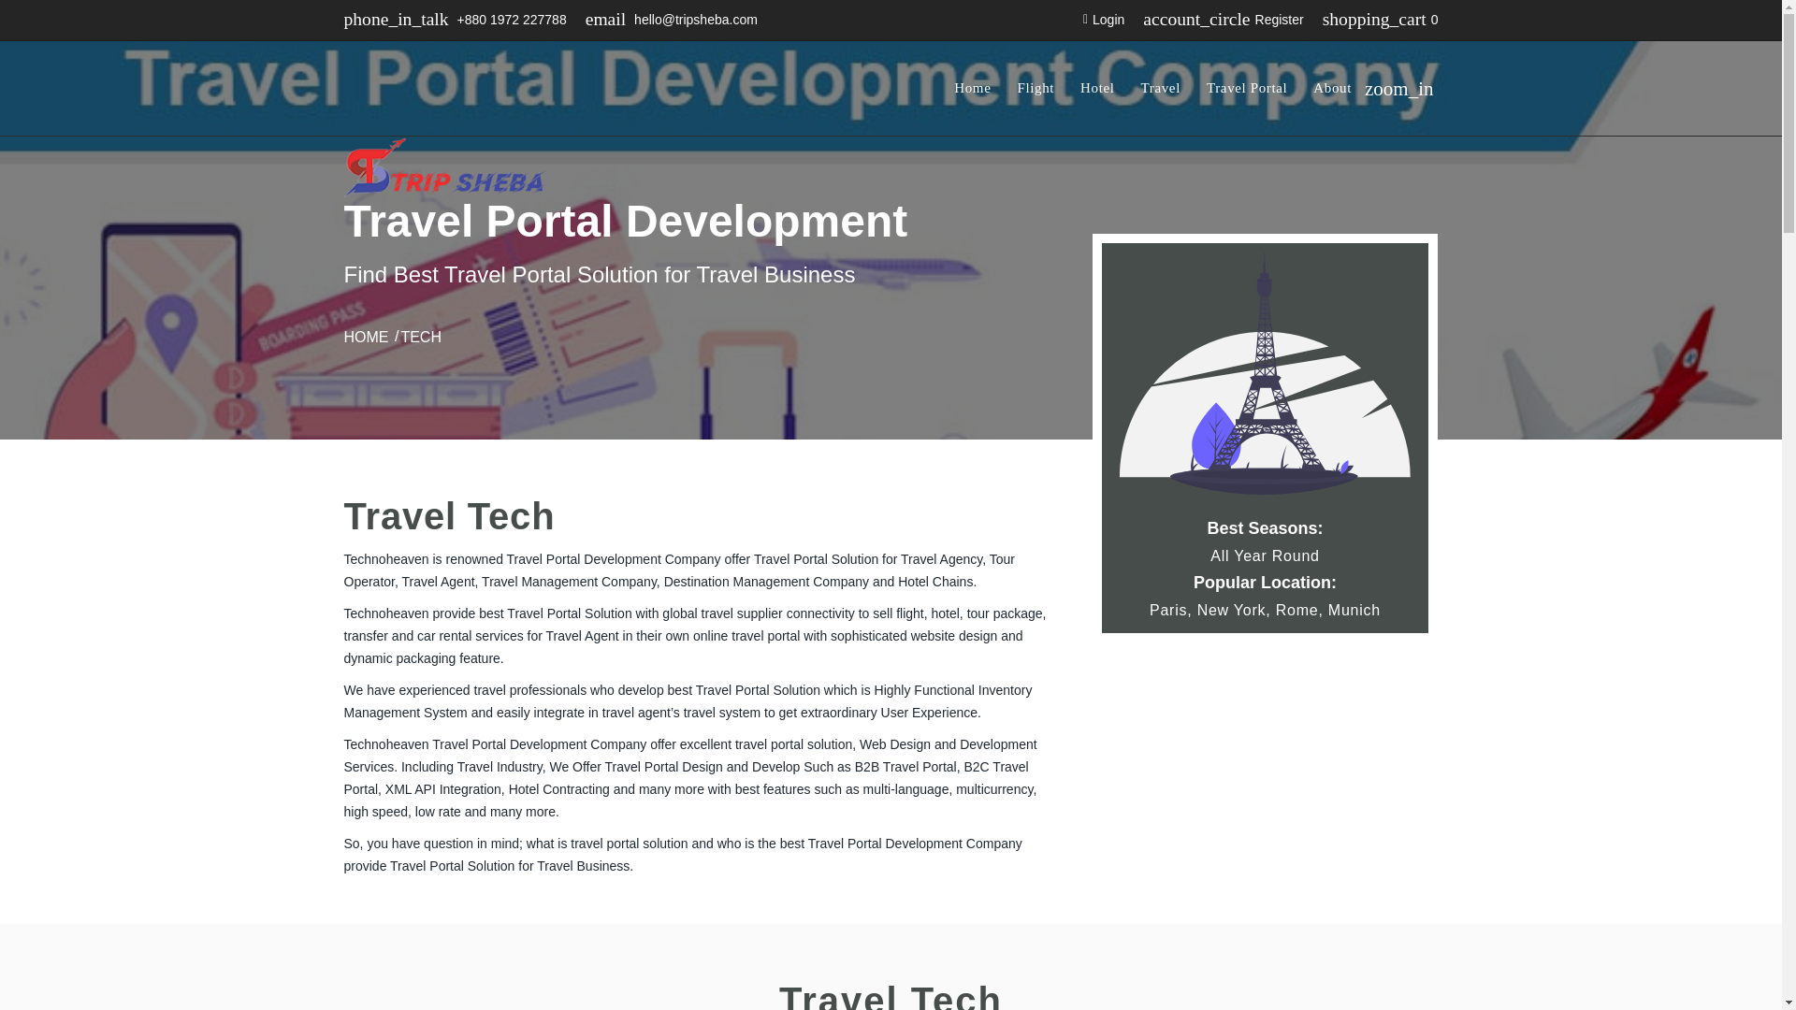 The height and width of the screenshot is (1010, 1796). I want to click on HOME, so click(367, 337).